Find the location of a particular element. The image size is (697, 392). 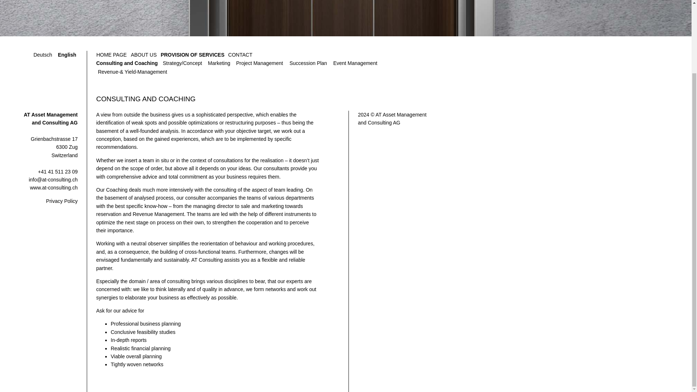

HOME PAGE is located at coordinates (111, 55).